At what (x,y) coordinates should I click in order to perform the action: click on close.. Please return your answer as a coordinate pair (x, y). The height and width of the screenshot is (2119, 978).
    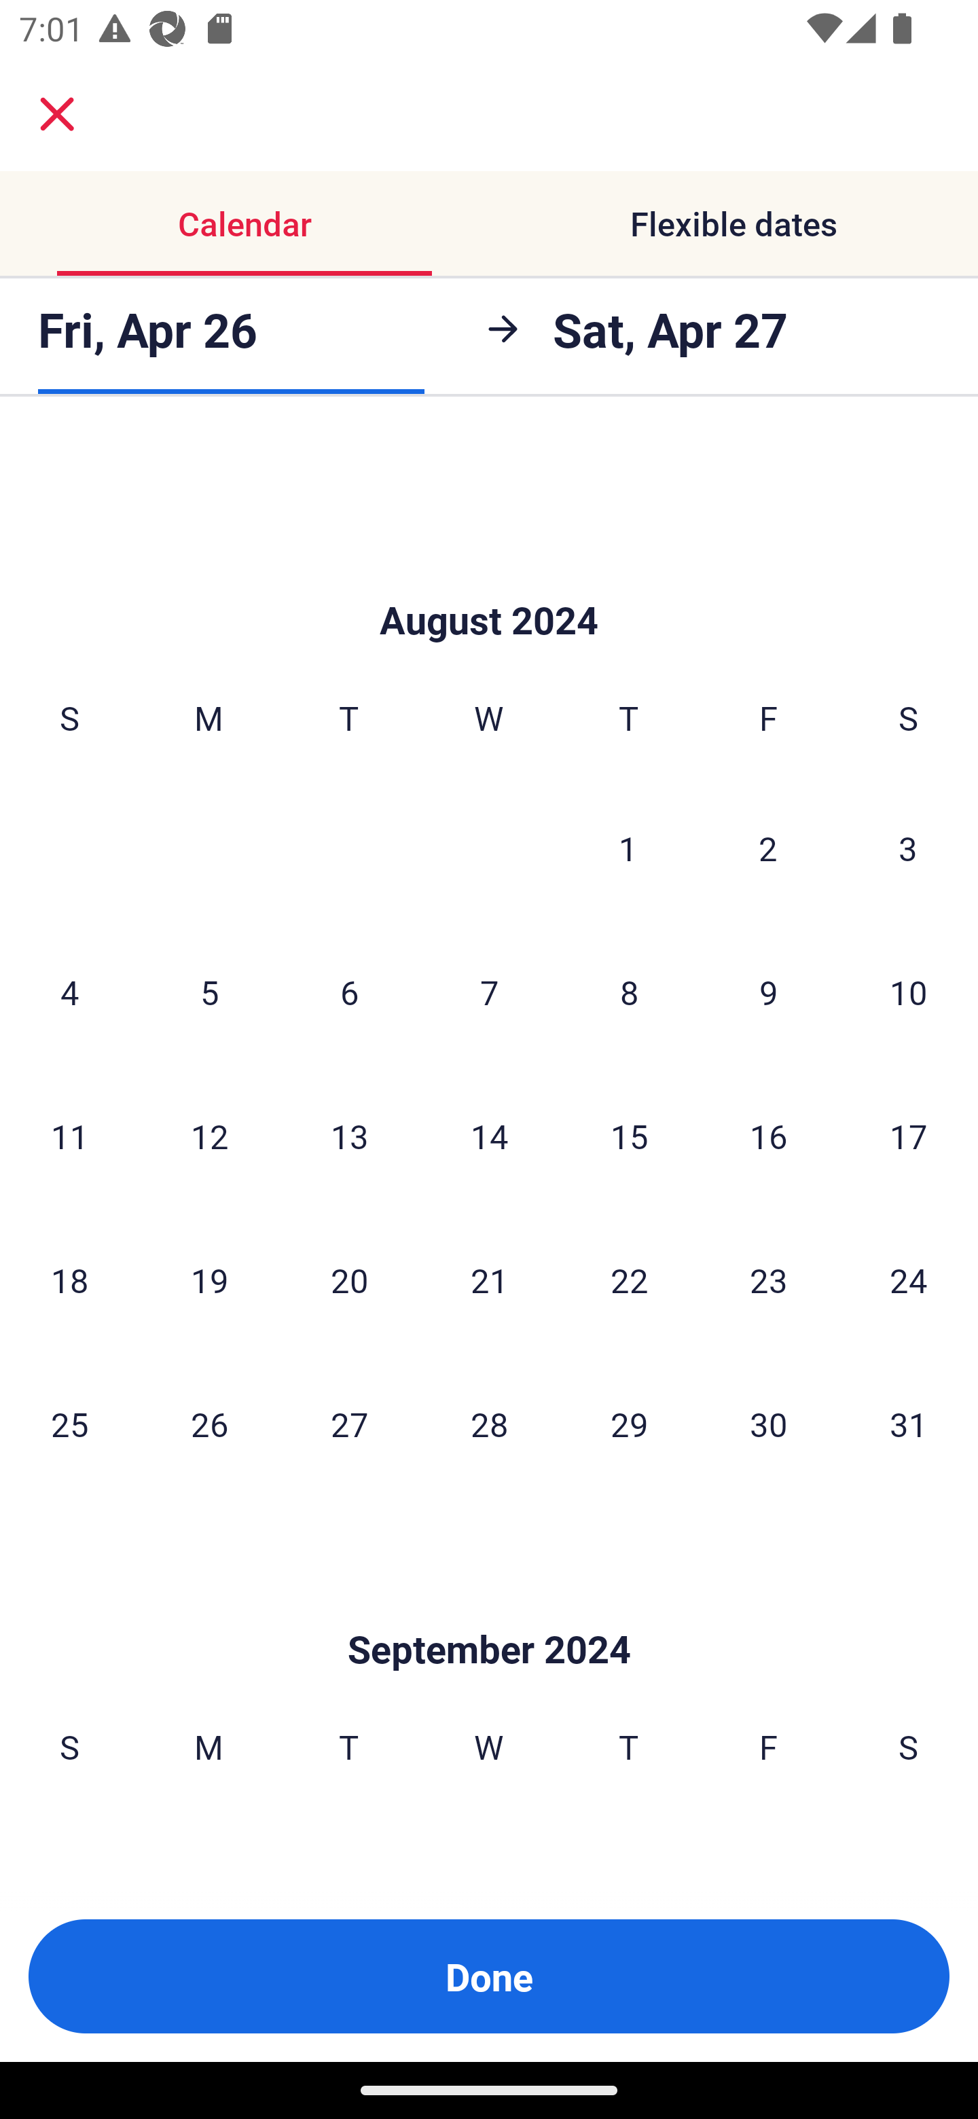
    Looking at the image, I should click on (57, 114).